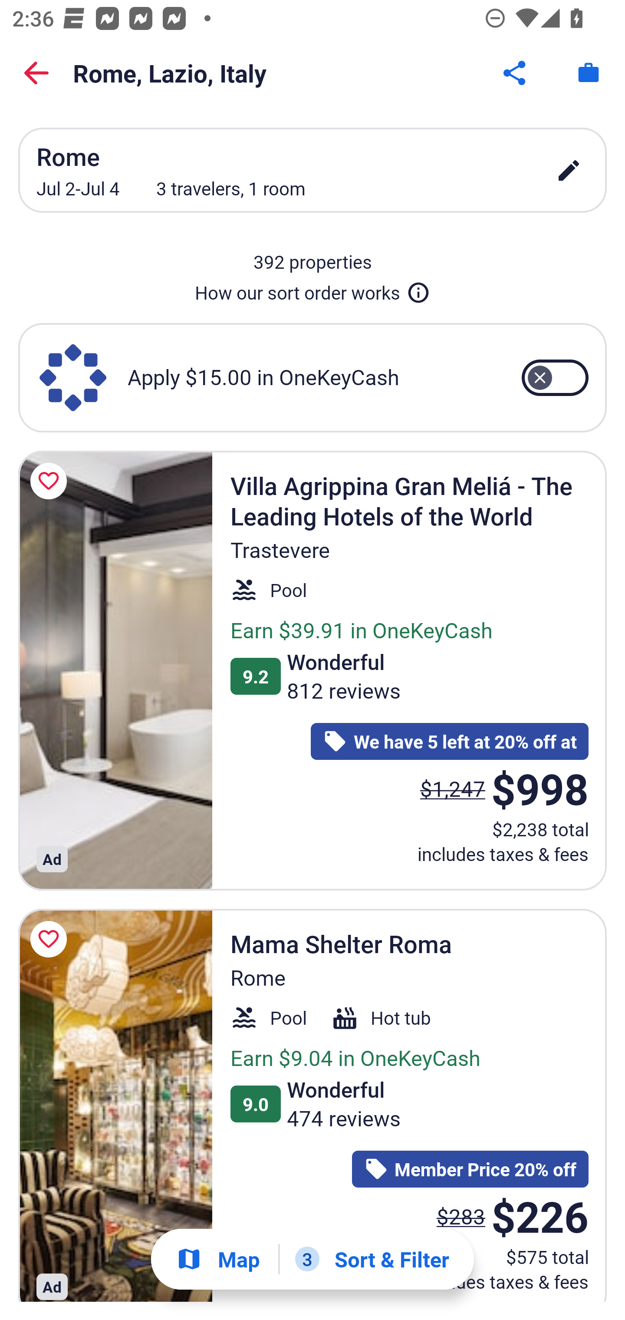 Image resolution: width=625 pixels, height=1320 pixels. Describe the element at coordinates (372, 1259) in the screenshot. I see `3 Sort & Filter 3 Filters applied. Filters Button` at that location.